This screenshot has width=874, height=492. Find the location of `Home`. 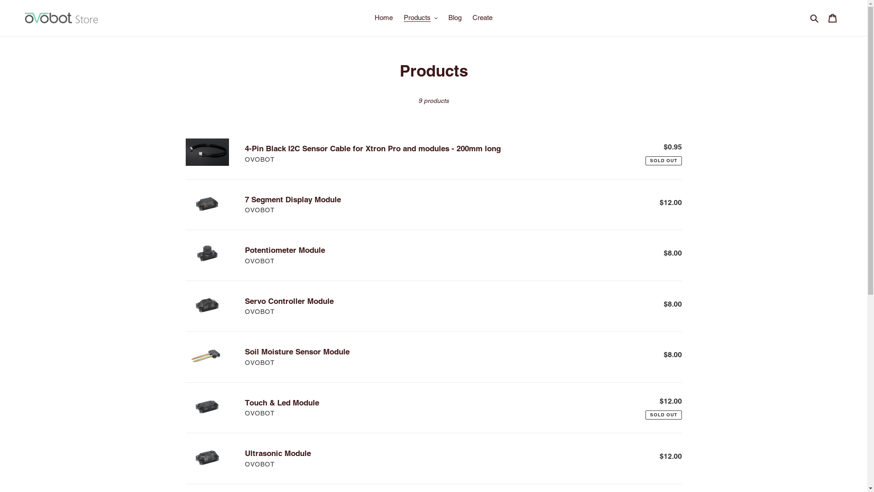

Home is located at coordinates (384, 18).